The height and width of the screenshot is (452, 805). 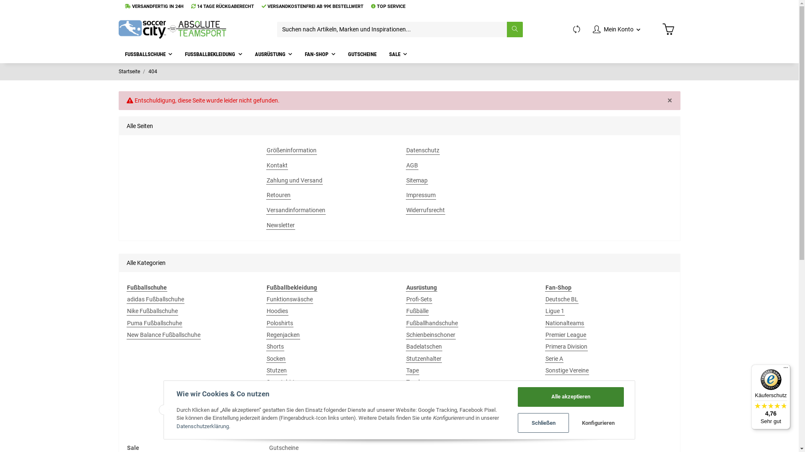 What do you see at coordinates (277, 371) in the screenshot?
I see `Stutzen` at bounding box center [277, 371].